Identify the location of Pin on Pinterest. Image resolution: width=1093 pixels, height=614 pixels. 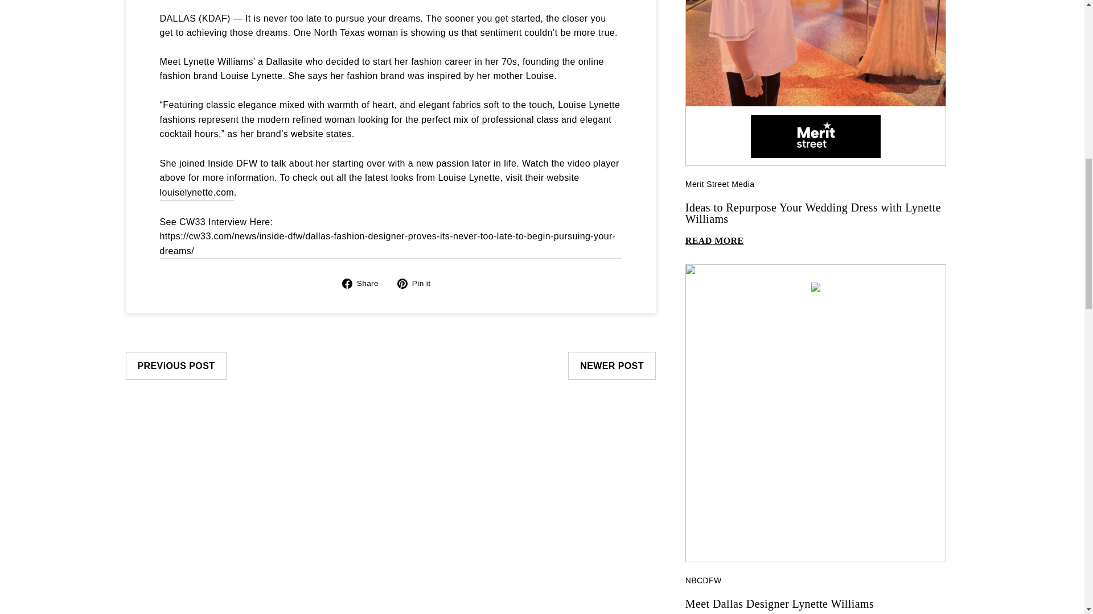
(418, 283).